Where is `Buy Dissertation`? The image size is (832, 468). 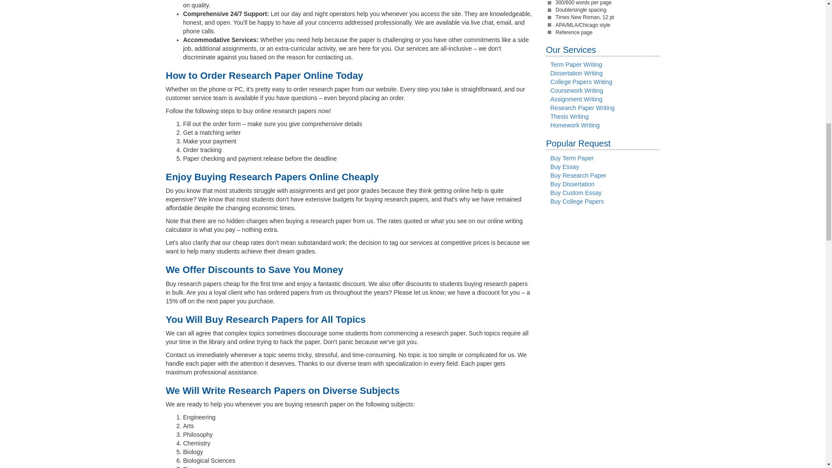
Buy Dissertation is located at coordinates (572, 184).